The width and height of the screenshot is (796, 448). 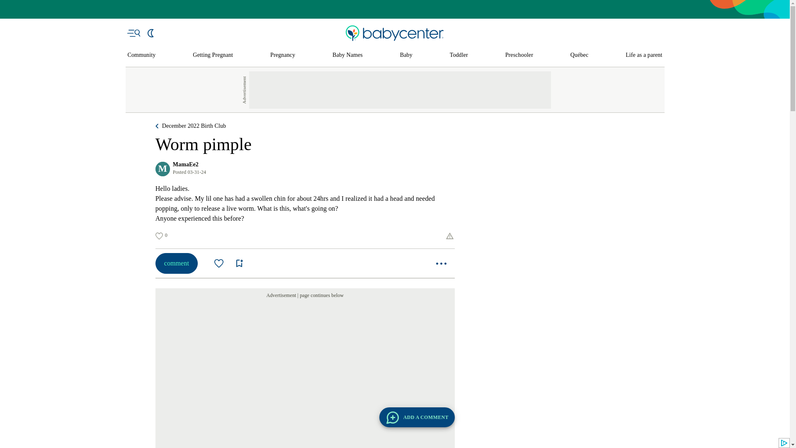 What do you see at coordinates (213, 55) in the screenshot?
I see `Getting Pregnant` at bounding box center [213, 55].